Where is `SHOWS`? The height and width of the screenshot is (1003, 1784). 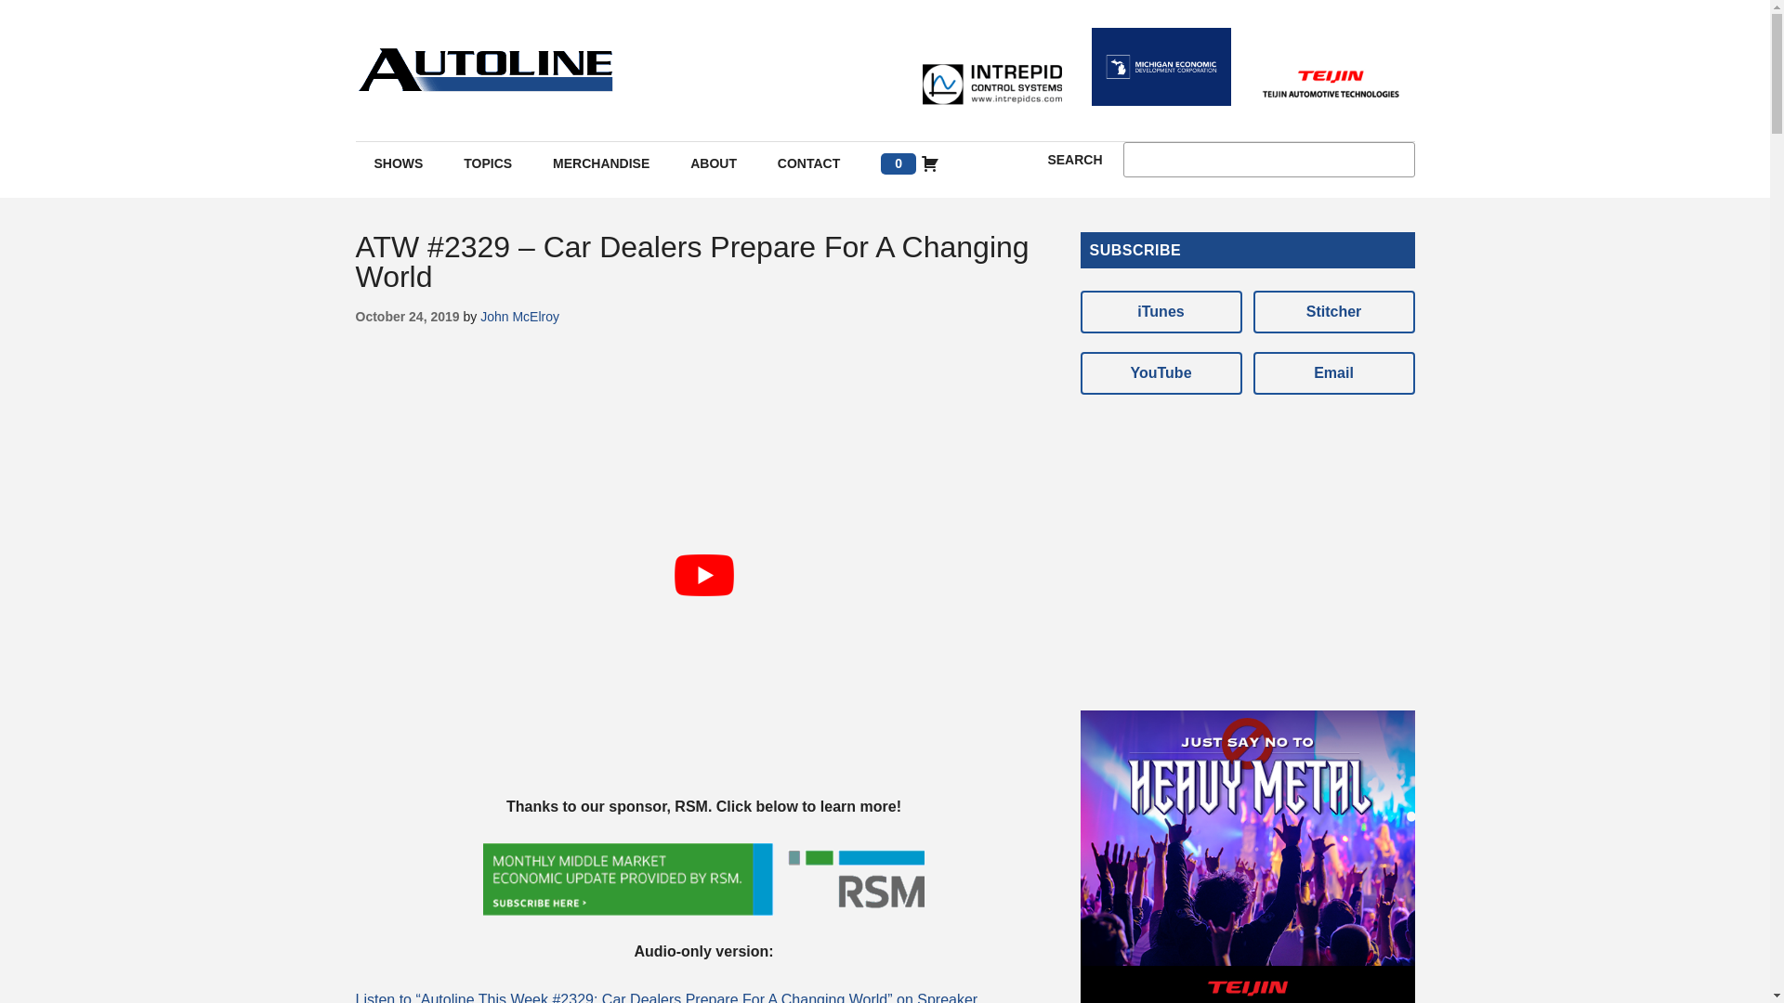 SHOWS is located at coordinates (398, 163).